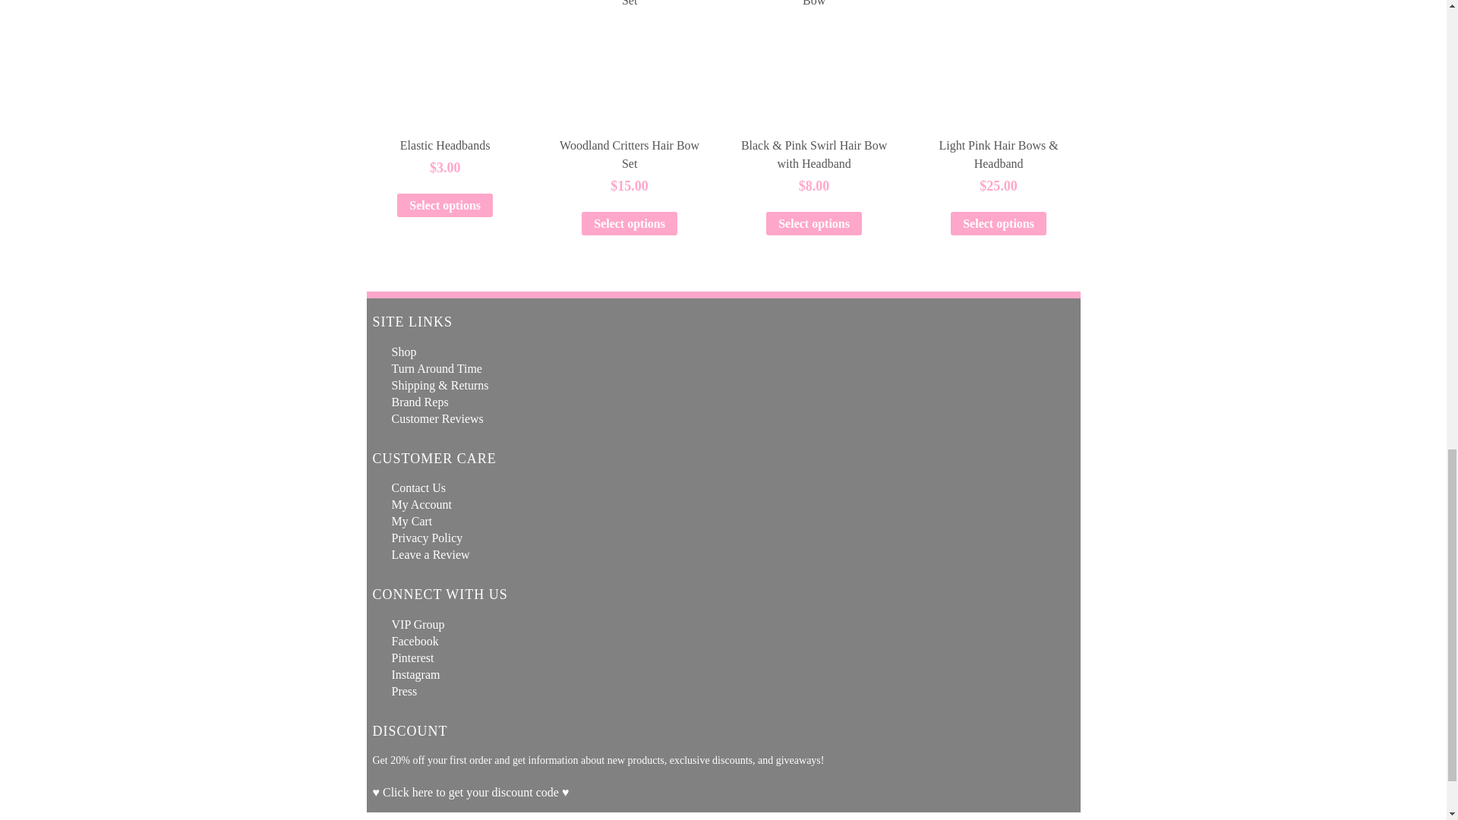 The image size is (1458, 820). What do you see at coordinates (444, 205) in the screenshot?
I see `Select options` at bounding box center [444, 205].